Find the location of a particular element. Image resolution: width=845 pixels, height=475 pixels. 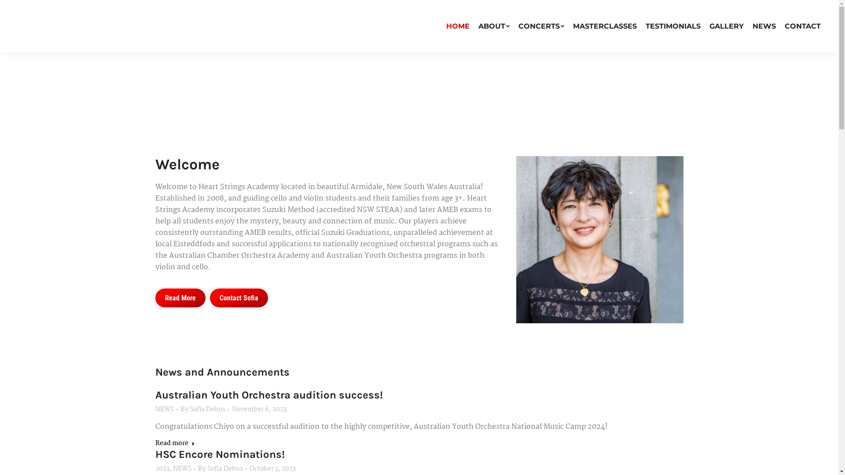

Read more is located at coordinates (175, 445).